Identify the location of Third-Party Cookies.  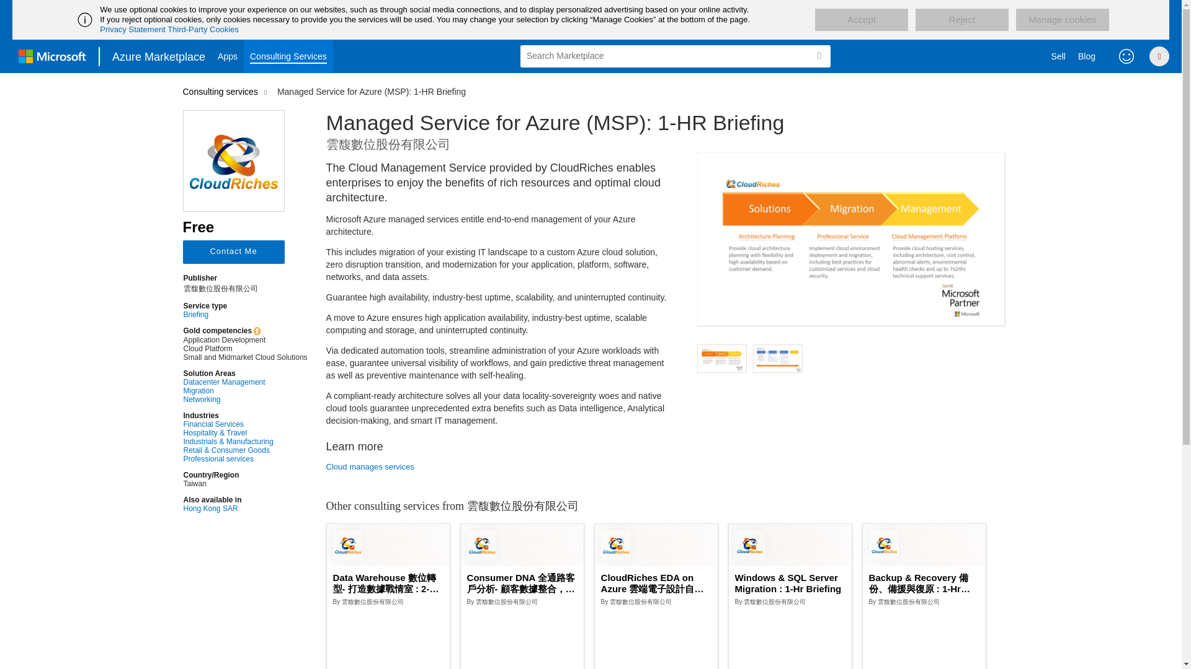
(203, 29).